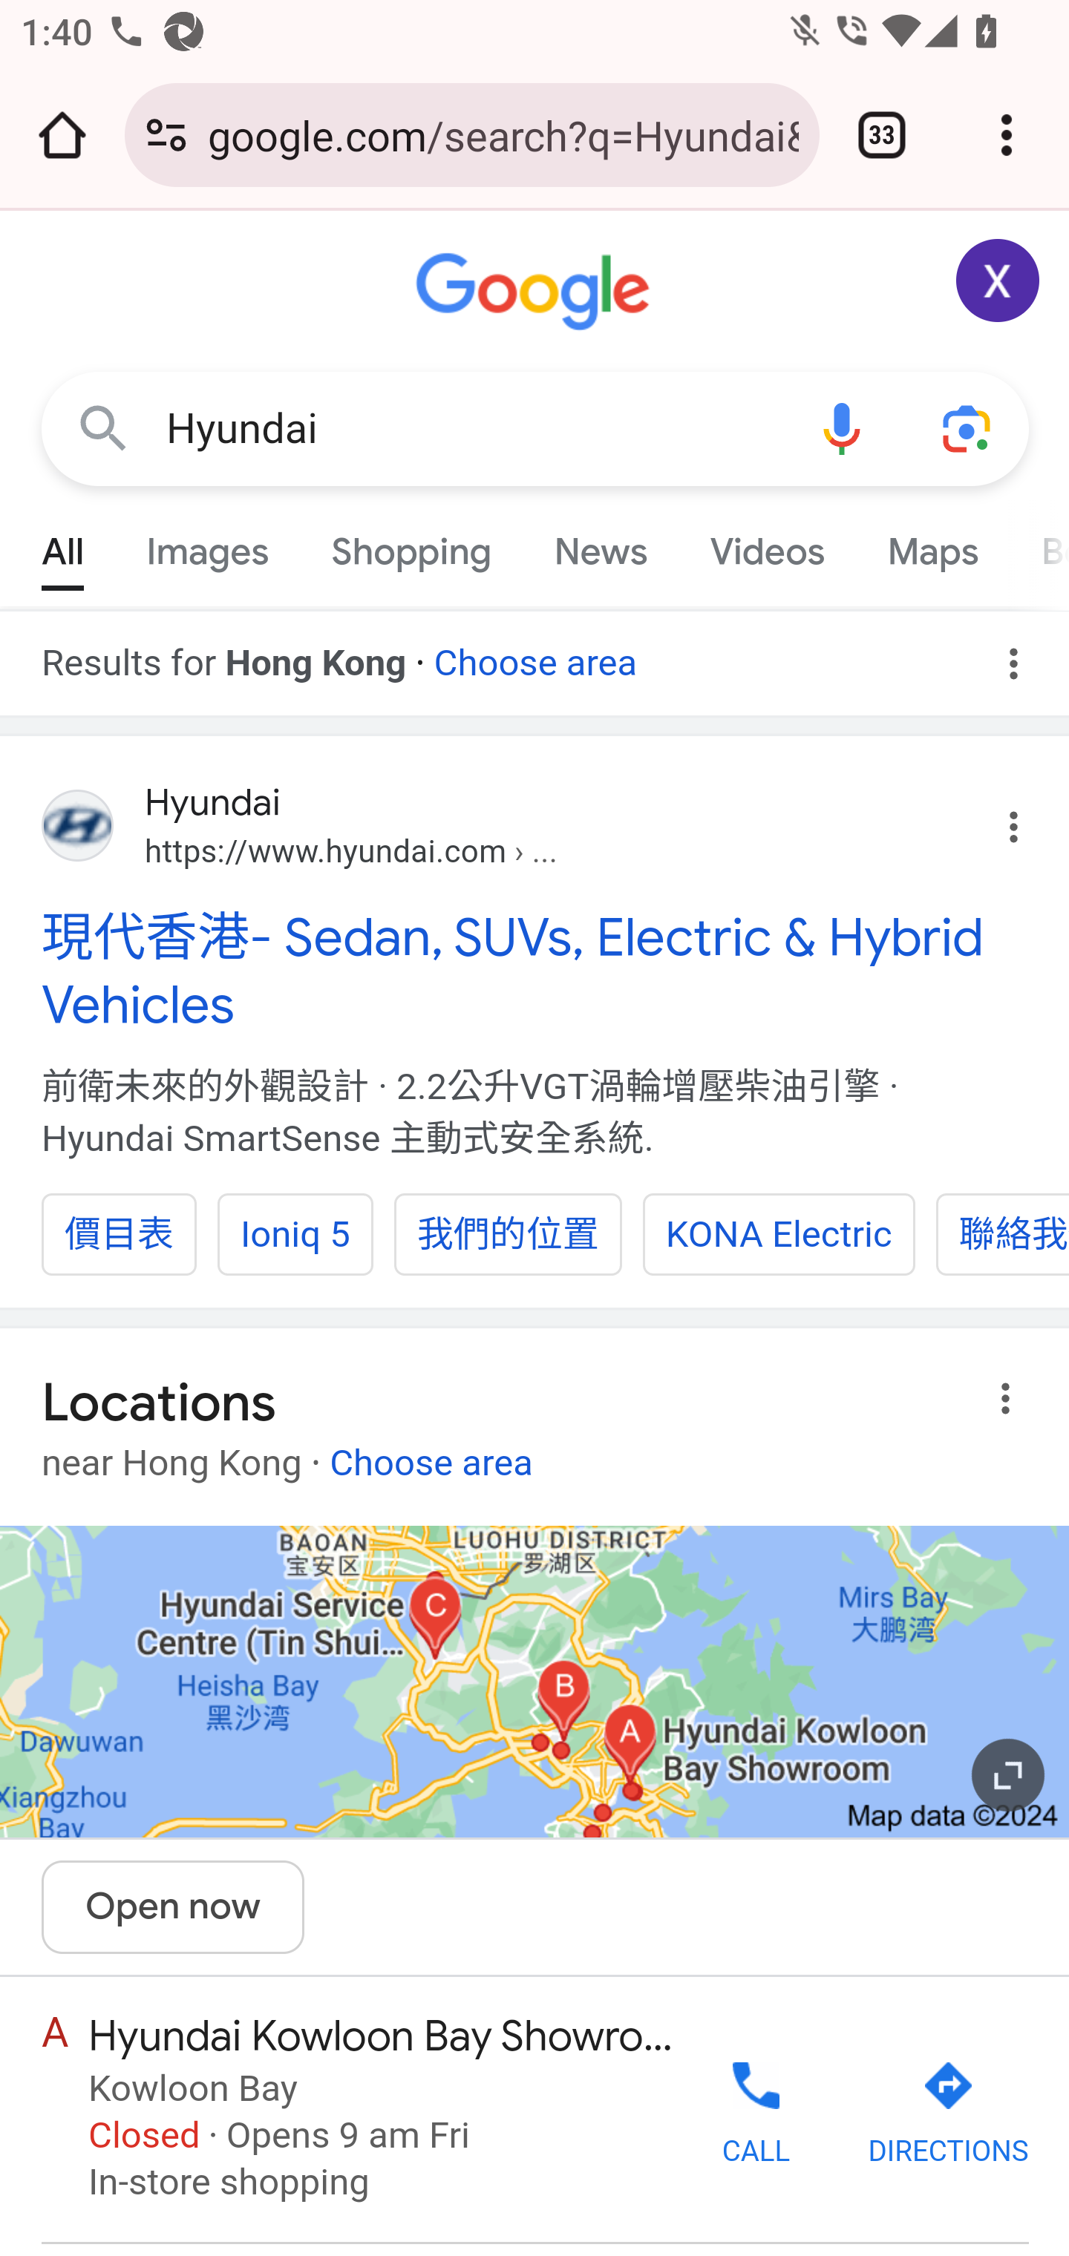 This screenshot has width=1069, height=2256. Describe the element at coordinates (62, 135) in the screenshot. I see `Open the home page` at that location.